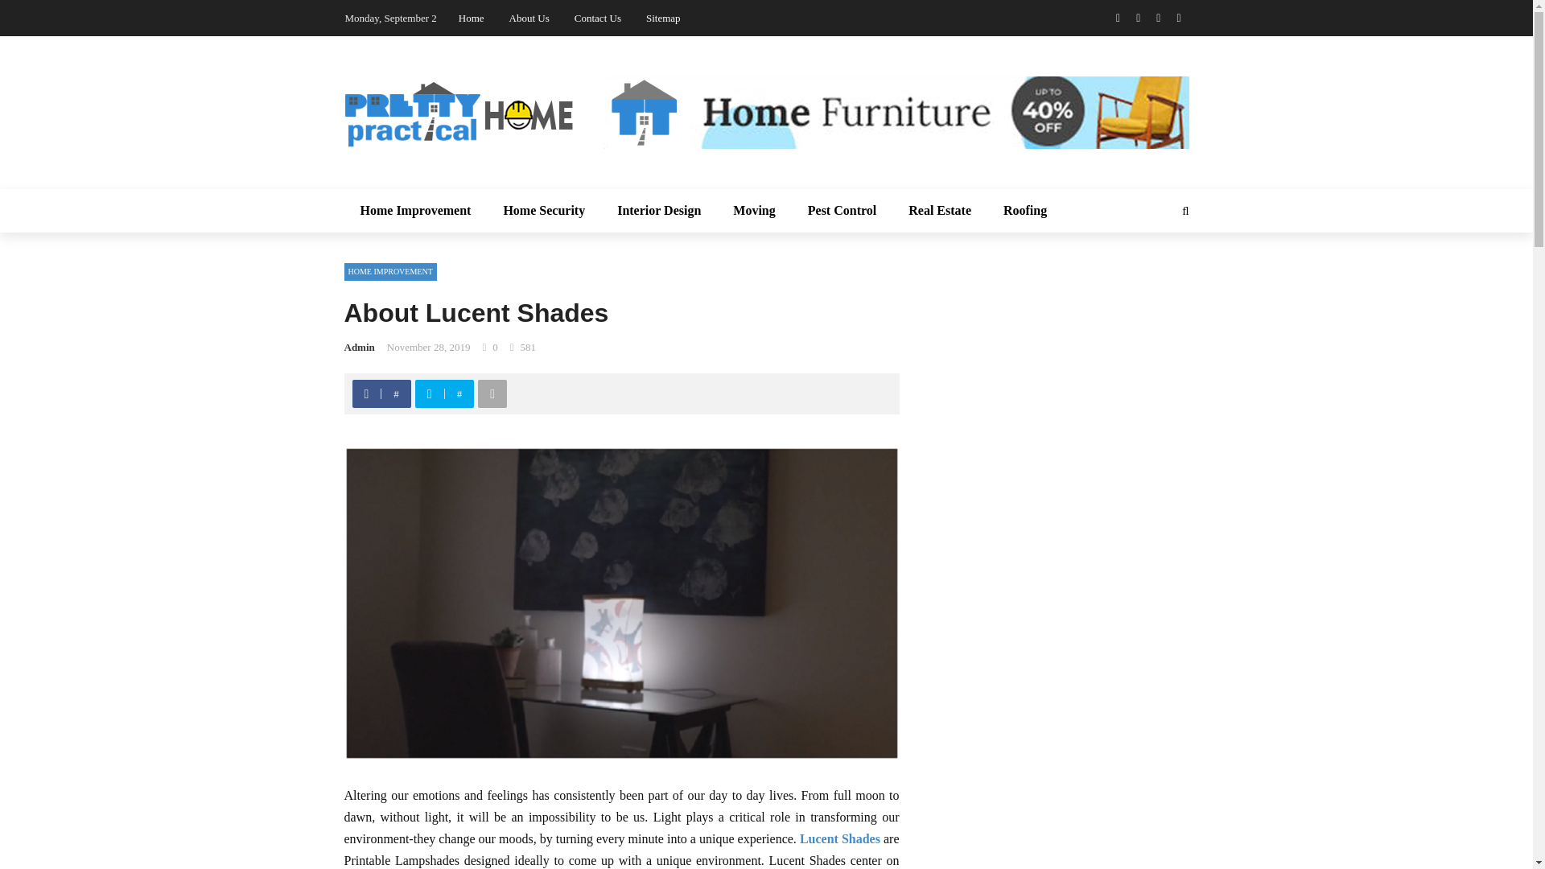  What do you see at coordinates (529, 18) in the screenshot?
I see `About Us` at bounding box center [529, 18].